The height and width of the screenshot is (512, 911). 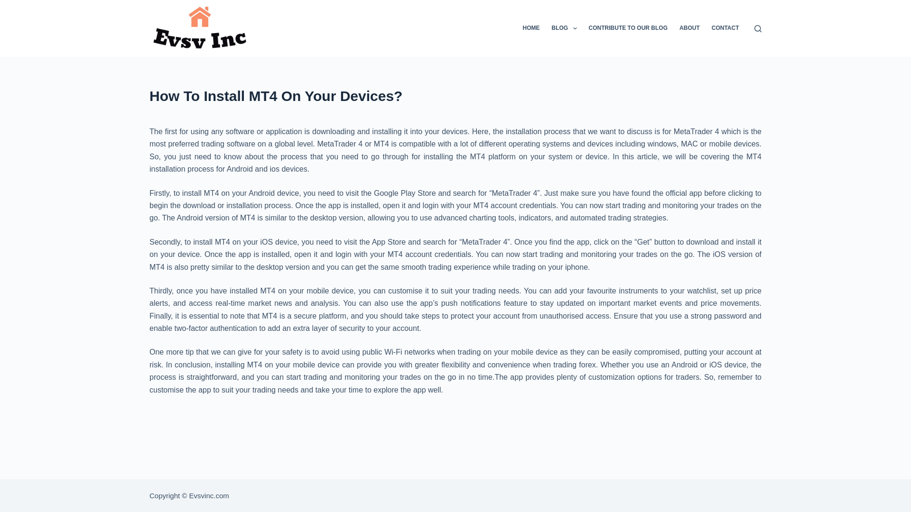 What do you see at coordinates (9, 5) in the screenshot?
I see `Skip to content` at bounding box center [9, 5].